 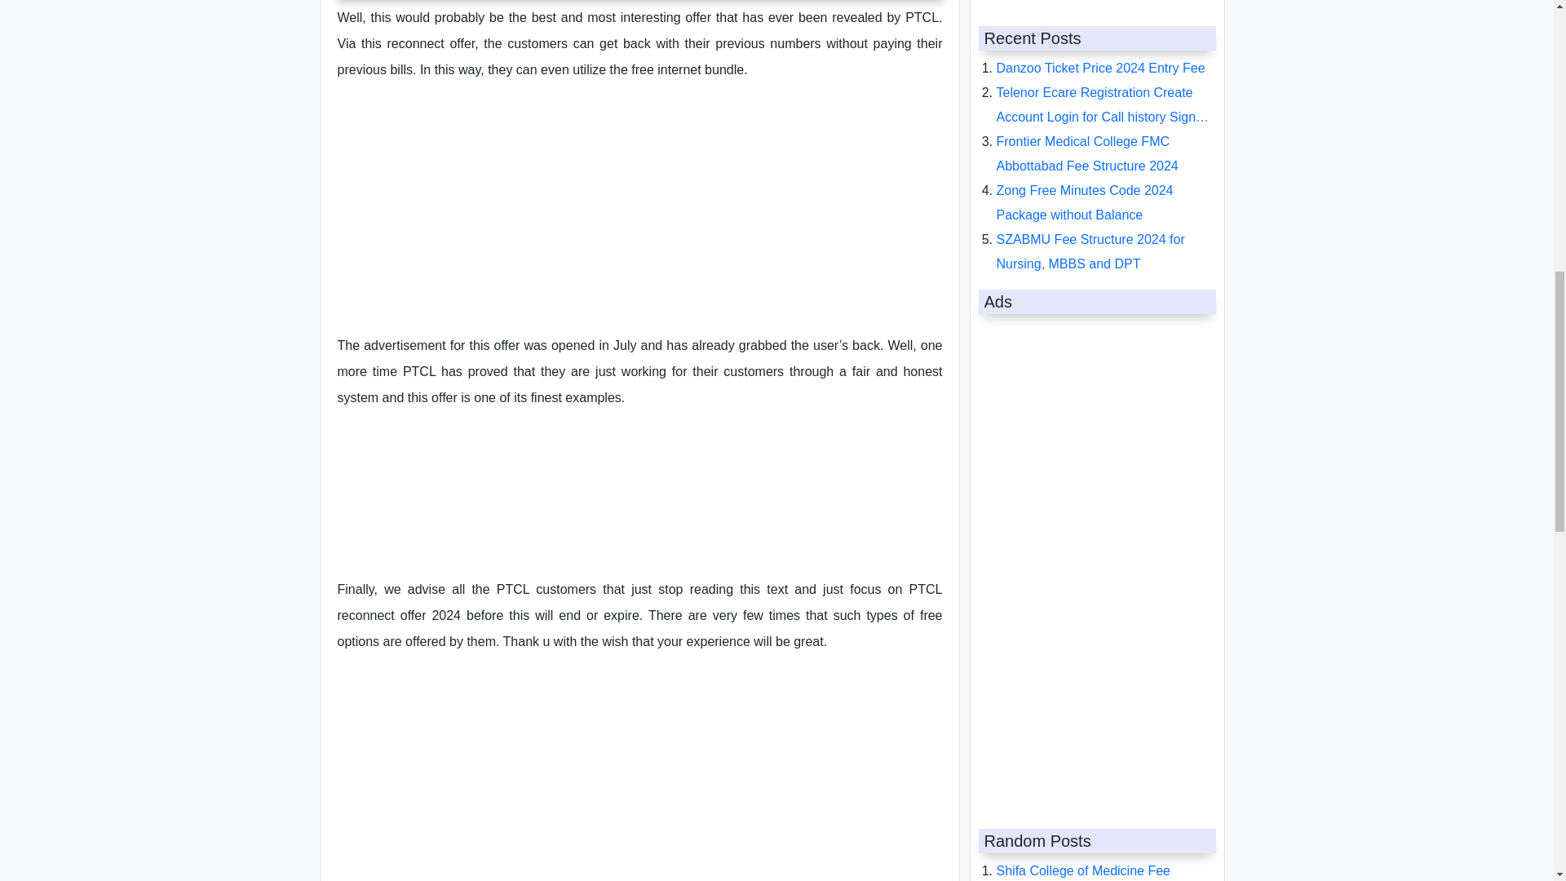 I want to click on Sargodha Board Matric 9th Class Roll Number Slip 2015, so click(x=1105, y=251).